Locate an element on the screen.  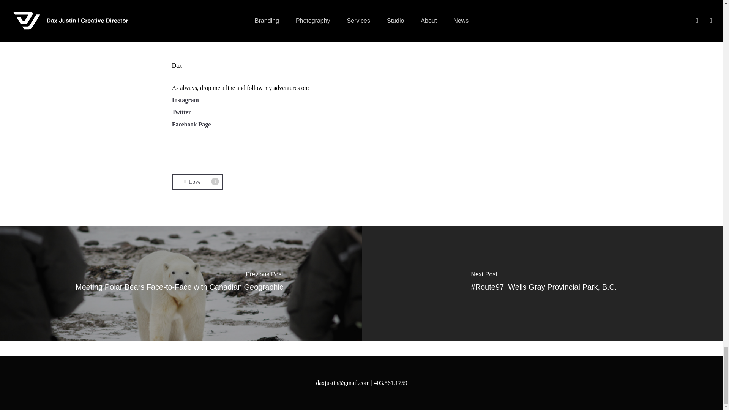
Instagram is located at coordinates (197, 182).